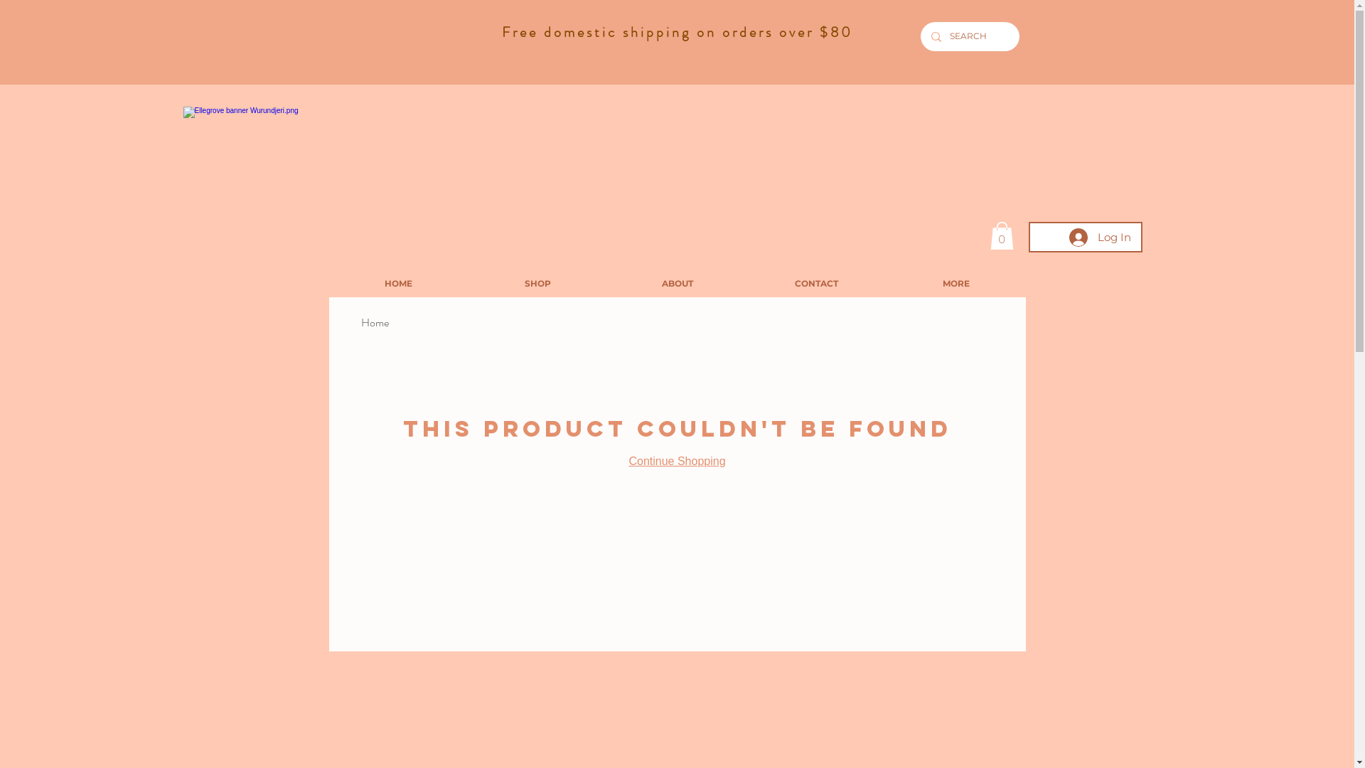  Describe the element at coordinates (677, 461) in the screenshot. I see `Continue Shopping` at that location.